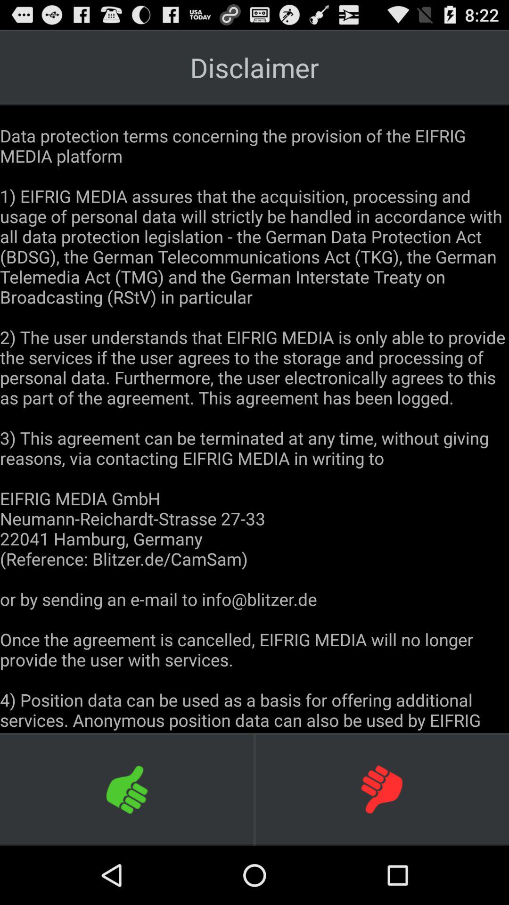 The image size is (509, 905). I want to click on disagree with terms of use, so click(382, 789).